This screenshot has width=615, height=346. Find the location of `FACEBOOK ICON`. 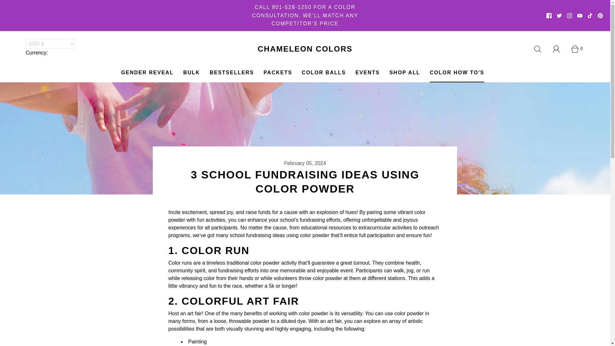

FACEBOOK ICON is located at coordinates (549, 16).